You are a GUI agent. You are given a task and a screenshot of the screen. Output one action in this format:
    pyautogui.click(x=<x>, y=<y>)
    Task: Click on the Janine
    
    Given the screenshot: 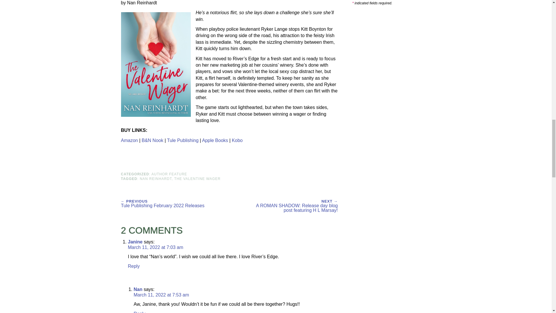 What is the action you would take?
    pyautogui.click(x=135, y=242)
    